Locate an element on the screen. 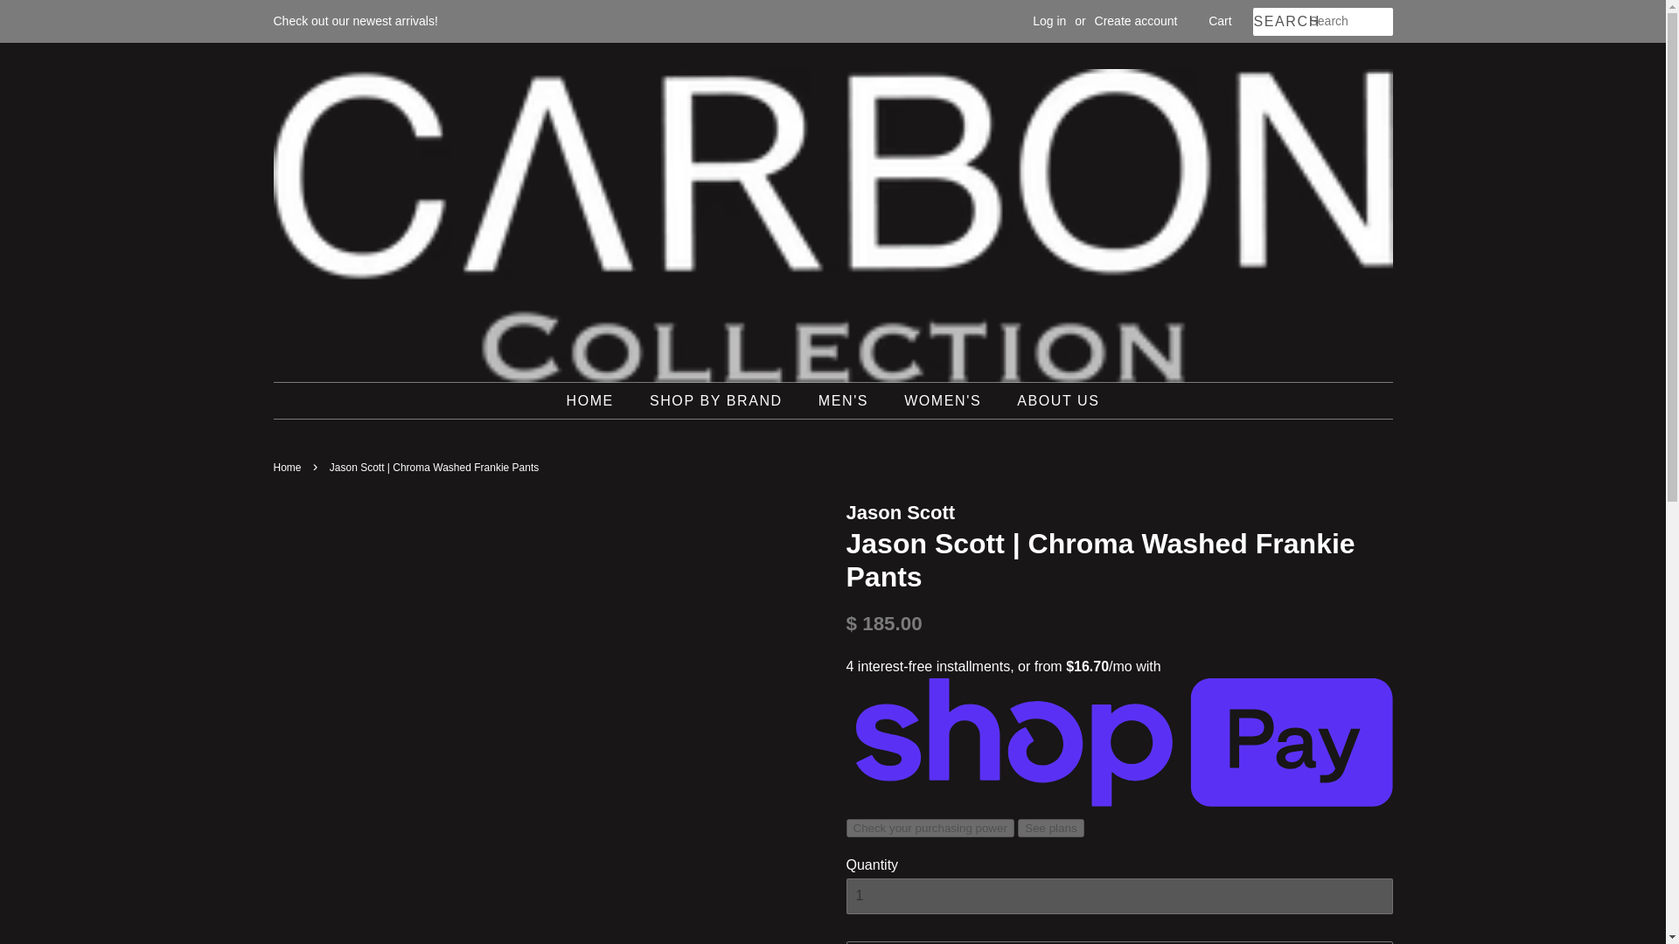 The width and height of the screenshot is (1679, 944). Back to the frontpage is located at coordinates (289, 468).